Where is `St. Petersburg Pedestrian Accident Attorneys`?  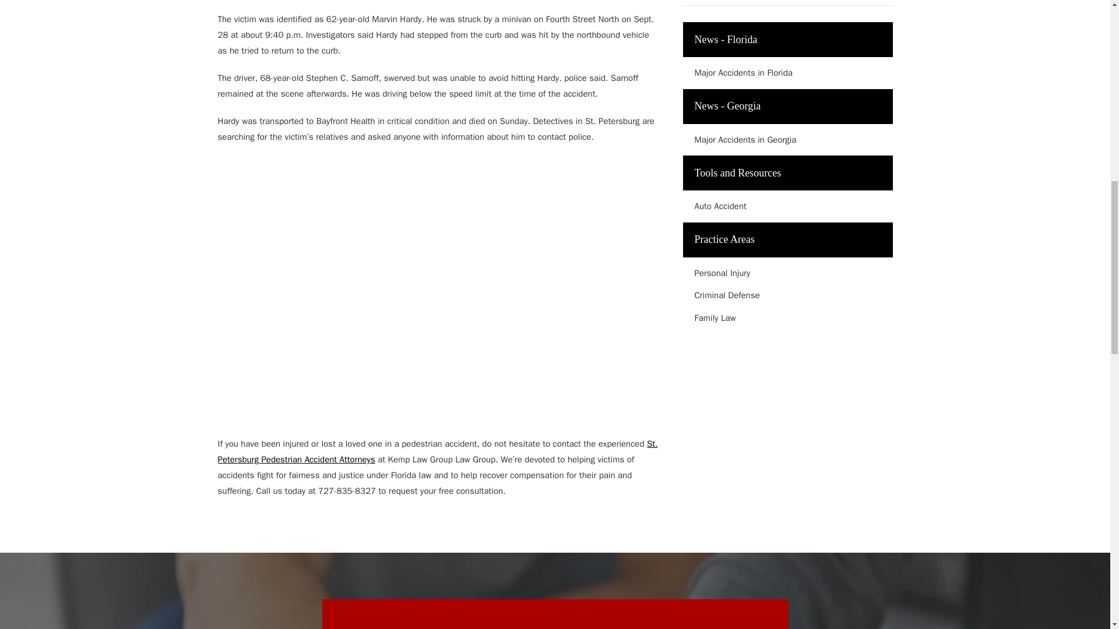 St. Petersburg Pedestrian Accident Attorneys is located at coordinates (438, 451).